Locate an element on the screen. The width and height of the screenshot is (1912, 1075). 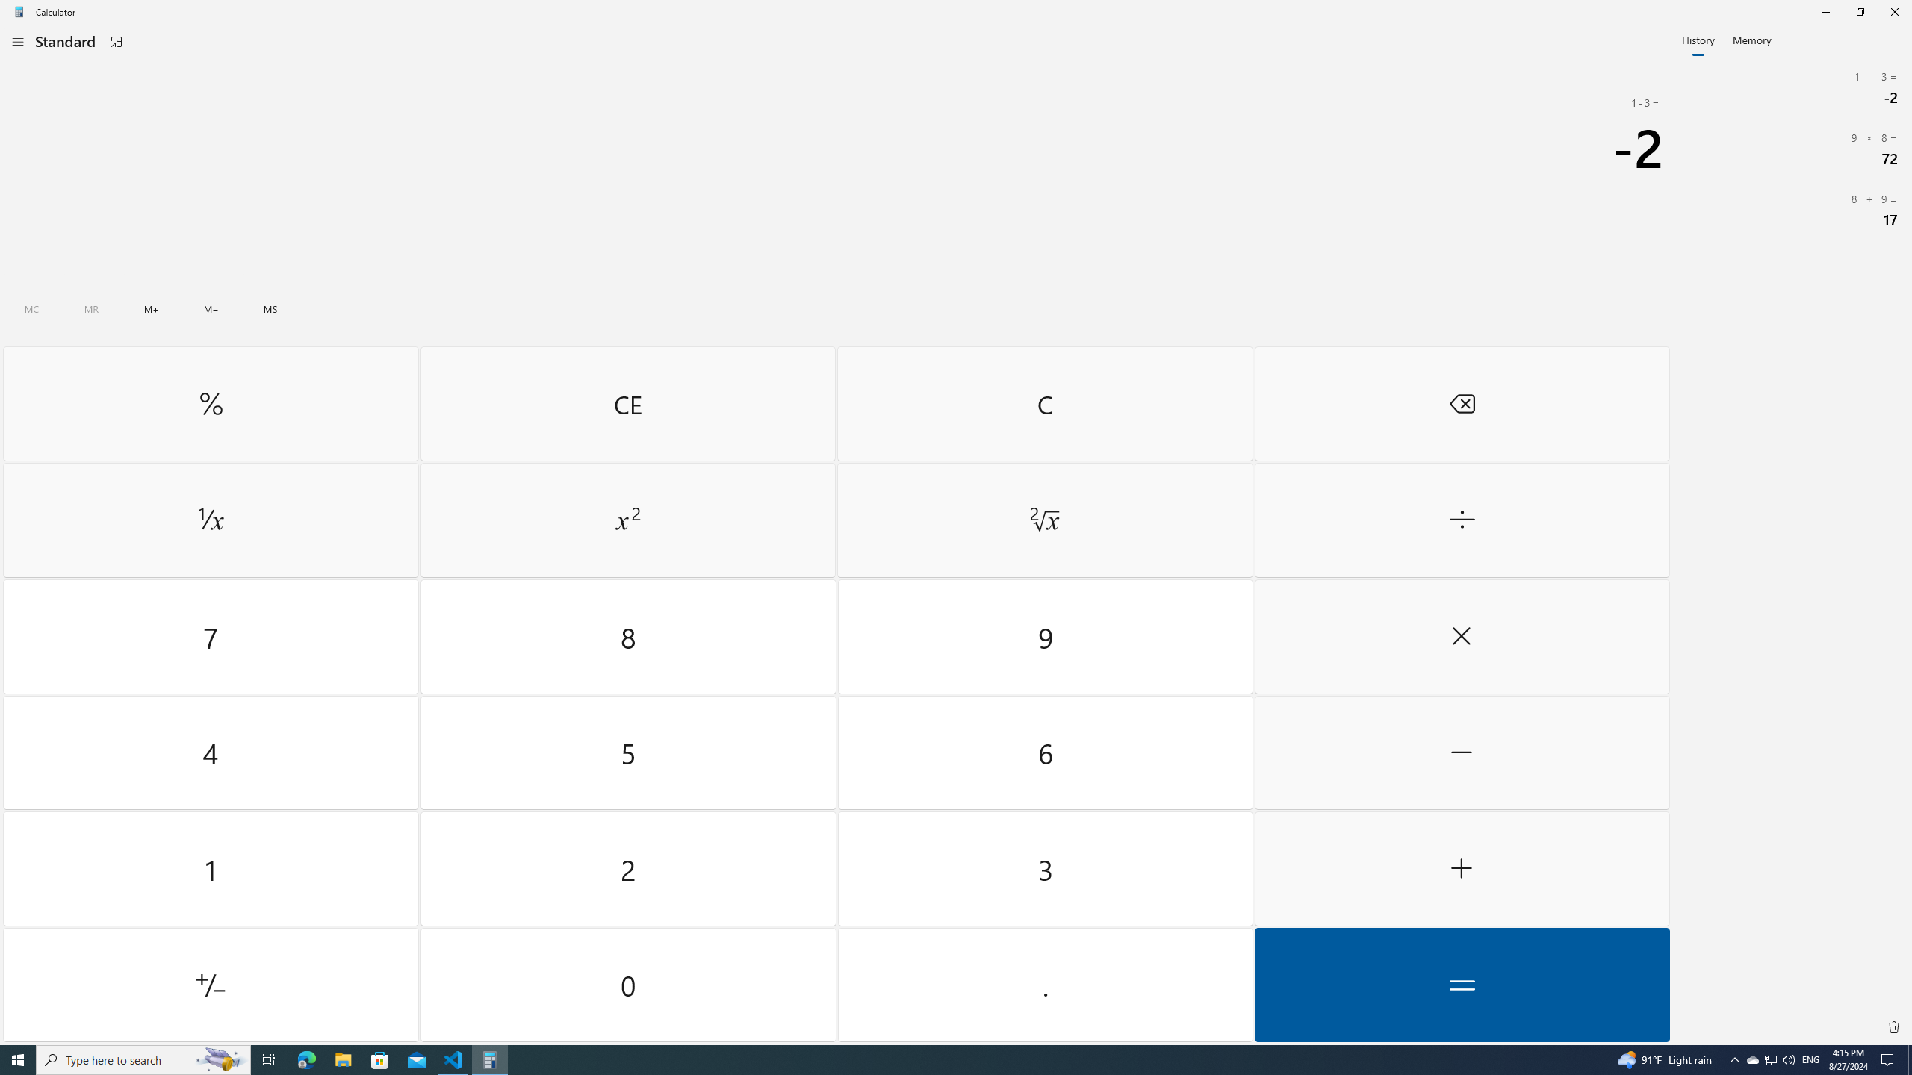
Equals is located at coordinates (1461, 984).